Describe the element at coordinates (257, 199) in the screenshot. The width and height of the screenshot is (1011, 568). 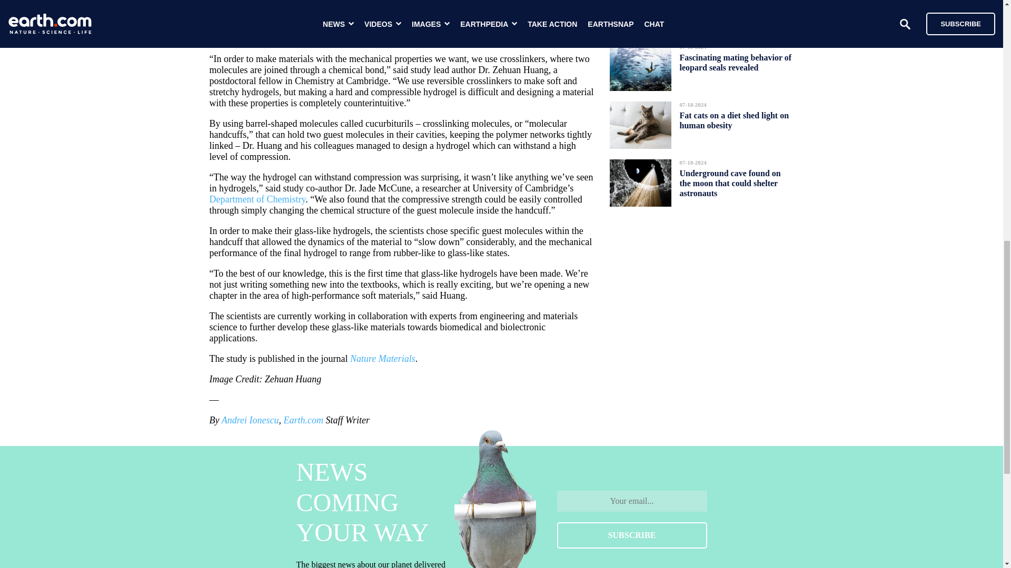
I see `Department of Chemistry` at that location.